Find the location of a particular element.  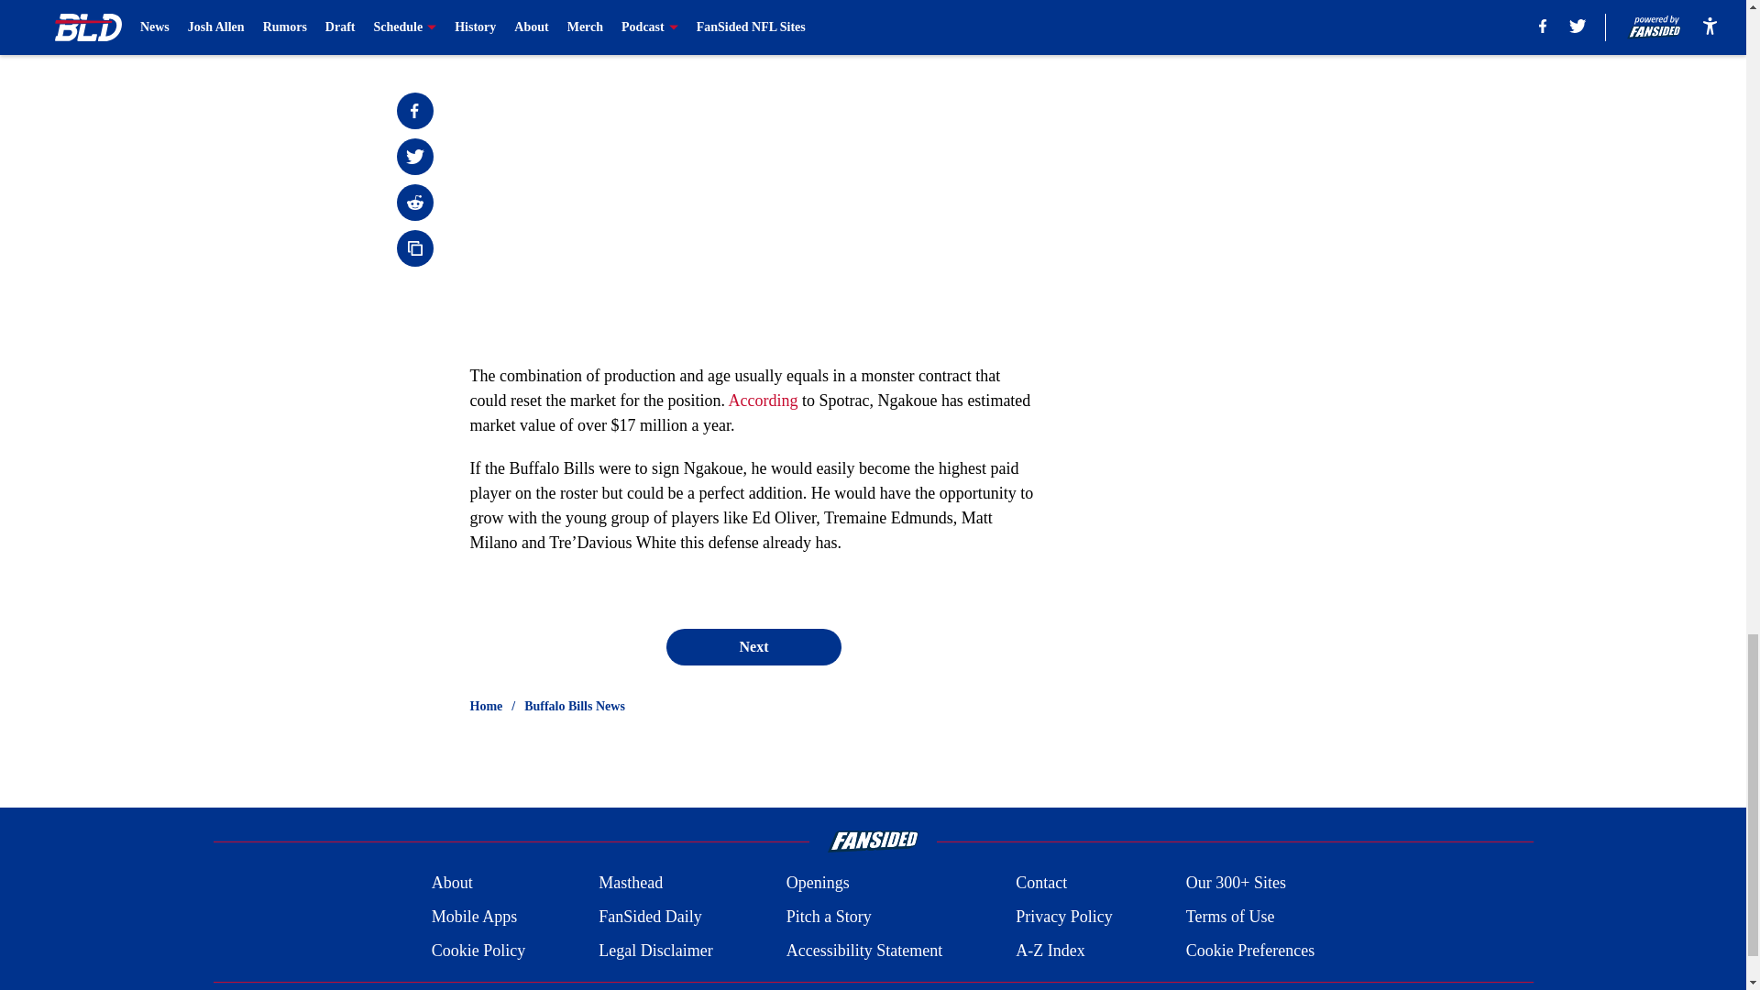

Masthead is located at coordinates (631, 884).